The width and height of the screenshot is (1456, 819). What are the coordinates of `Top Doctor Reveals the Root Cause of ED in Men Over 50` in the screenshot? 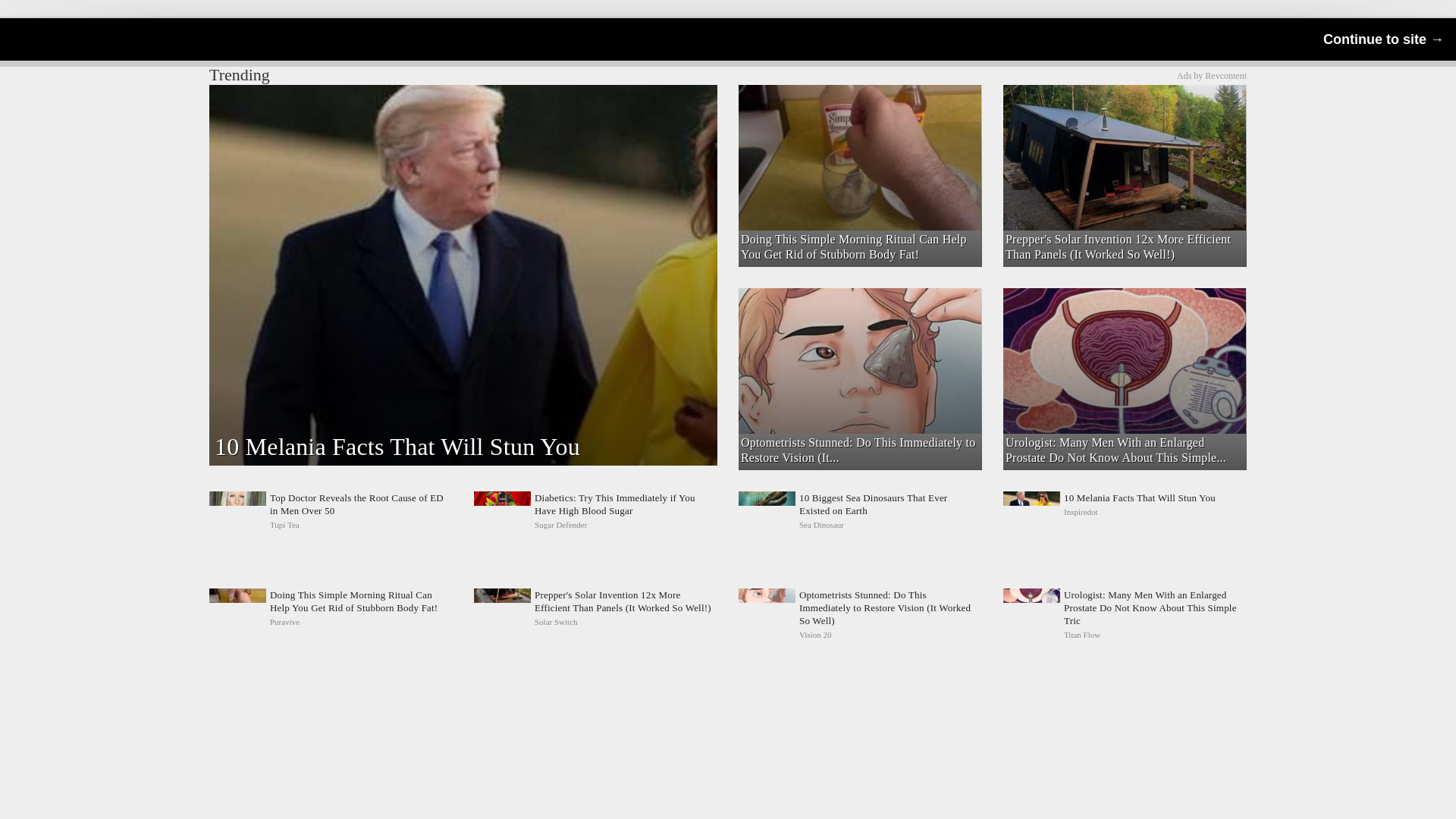 It's located at (331, 511).